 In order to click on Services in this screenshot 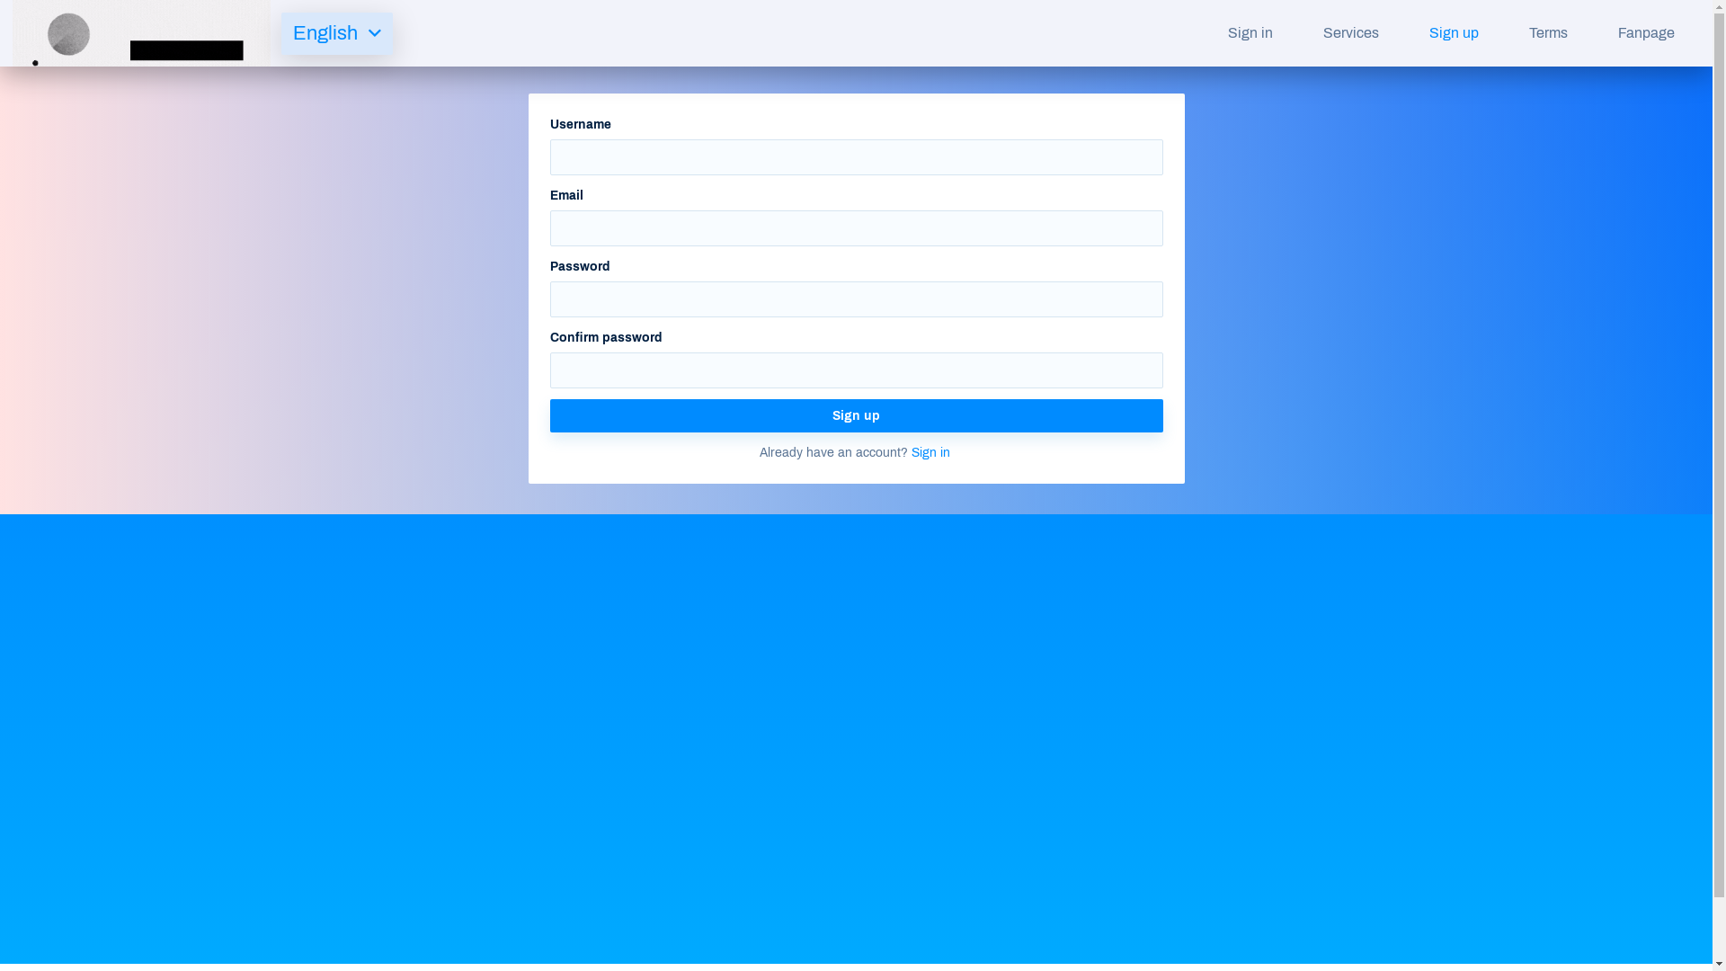, I will do `click(1351, 33)`.